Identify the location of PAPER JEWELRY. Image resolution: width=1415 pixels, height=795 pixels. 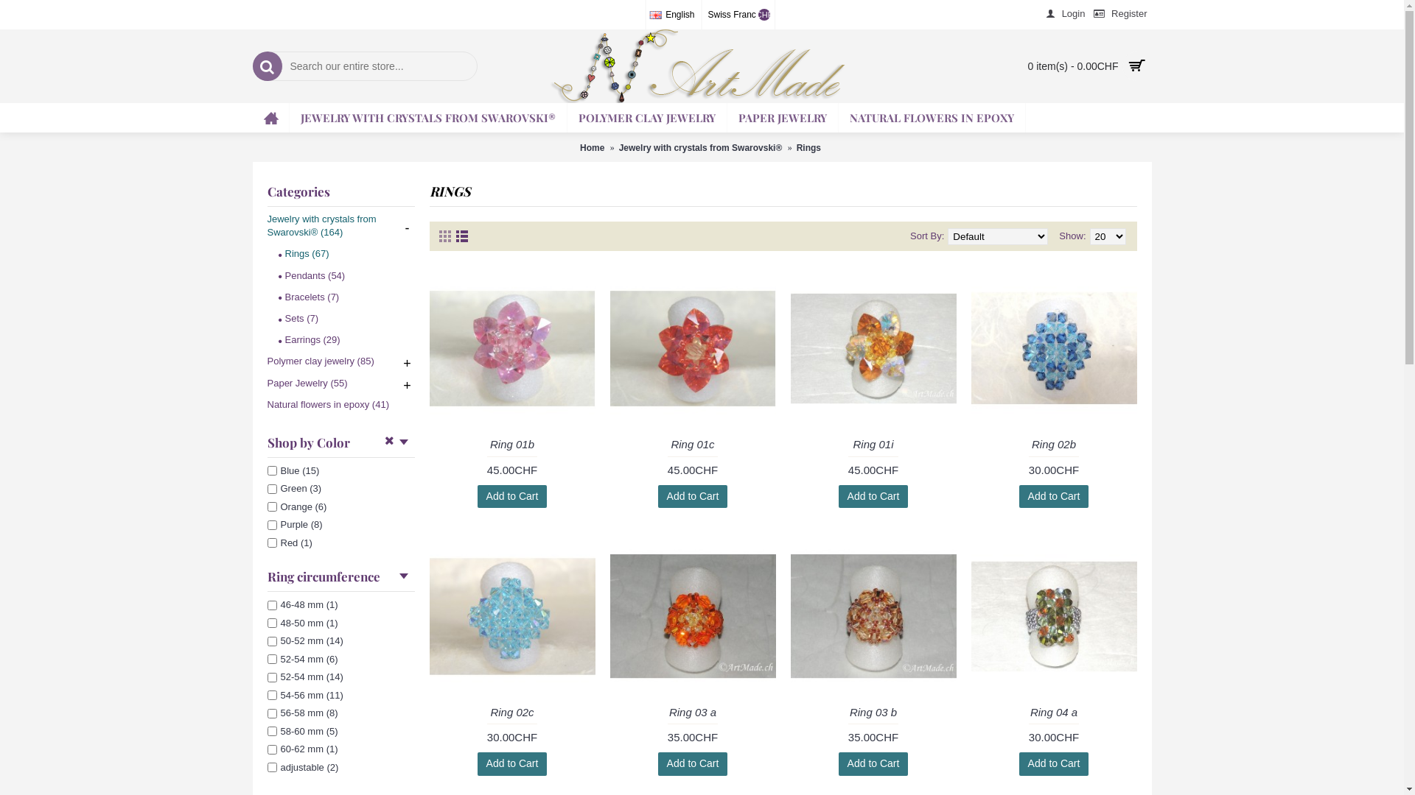
(782, 118).